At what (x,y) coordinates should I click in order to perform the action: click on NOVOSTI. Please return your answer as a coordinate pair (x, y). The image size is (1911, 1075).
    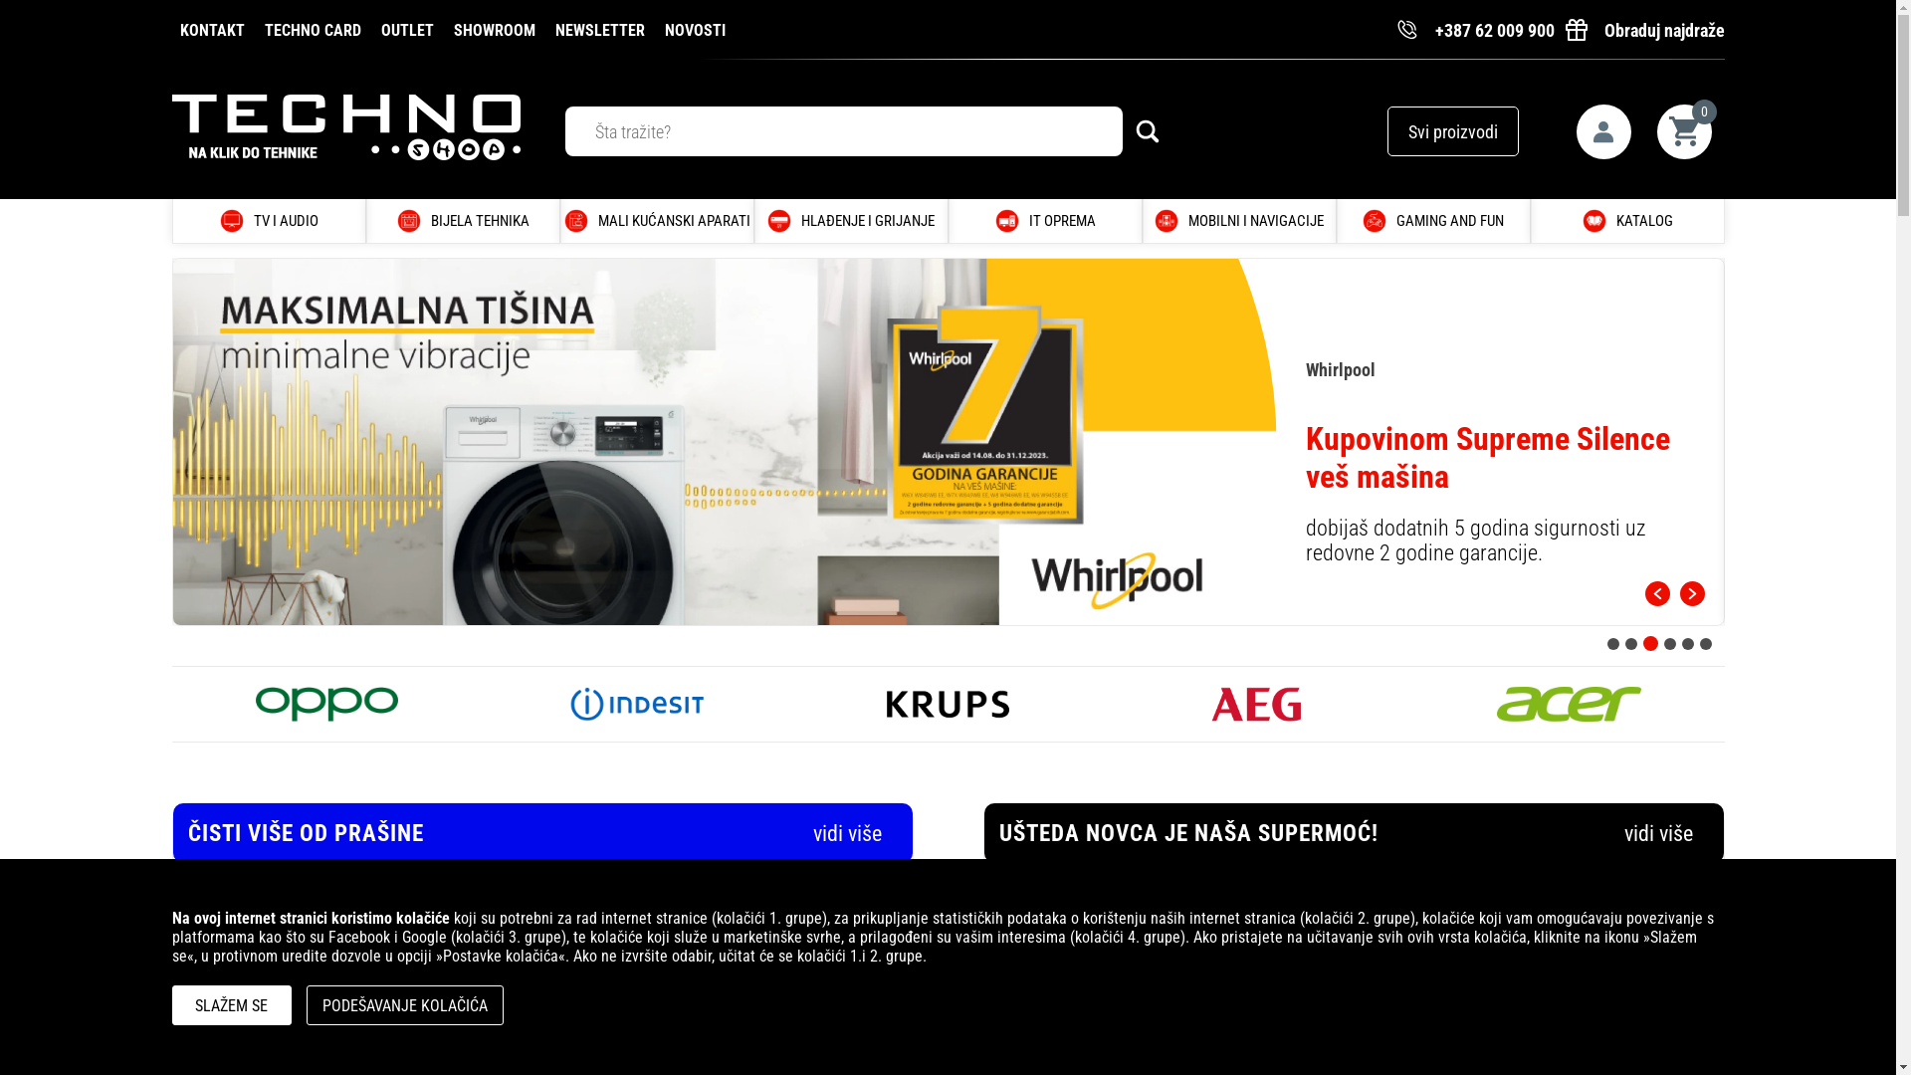
    Looking at the image, I should click on (695, 29).